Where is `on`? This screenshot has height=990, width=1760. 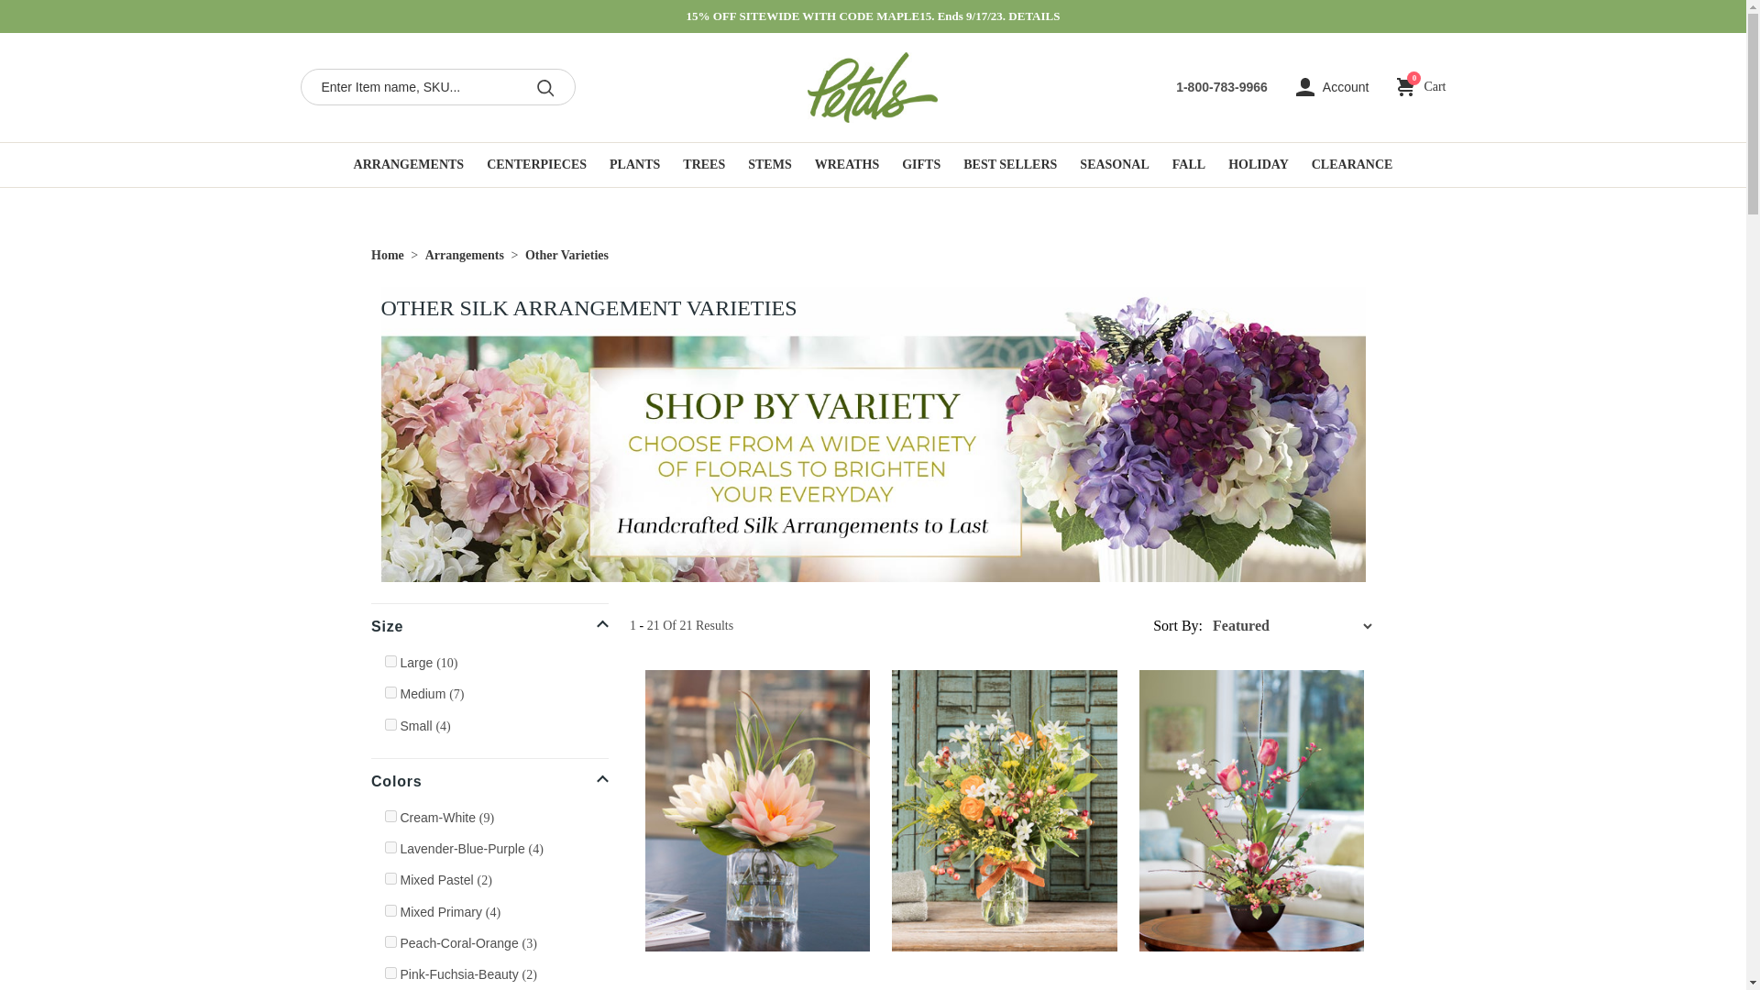
on is located at coordinates (390, 911).